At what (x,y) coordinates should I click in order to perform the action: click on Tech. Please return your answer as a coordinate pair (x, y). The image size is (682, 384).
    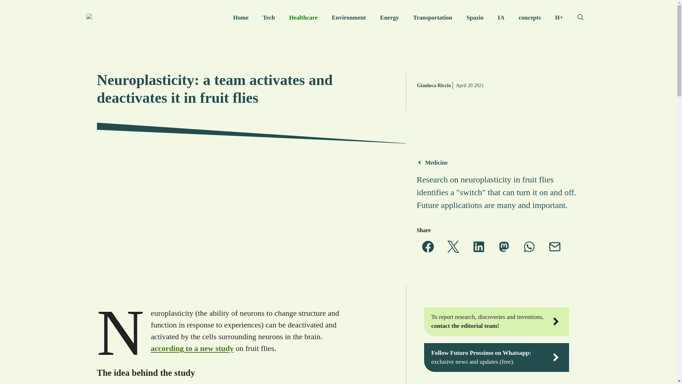
    Looking at the image, I should click on (269, 18).